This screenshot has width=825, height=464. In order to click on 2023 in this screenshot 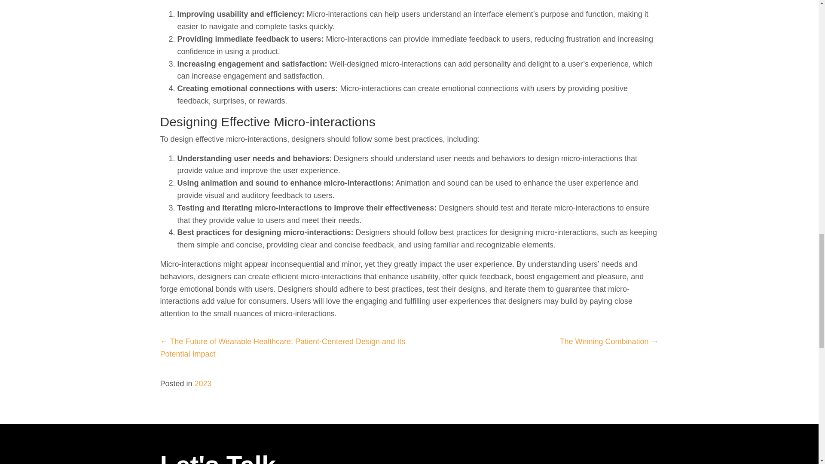, I will do `click(203, 383)`.